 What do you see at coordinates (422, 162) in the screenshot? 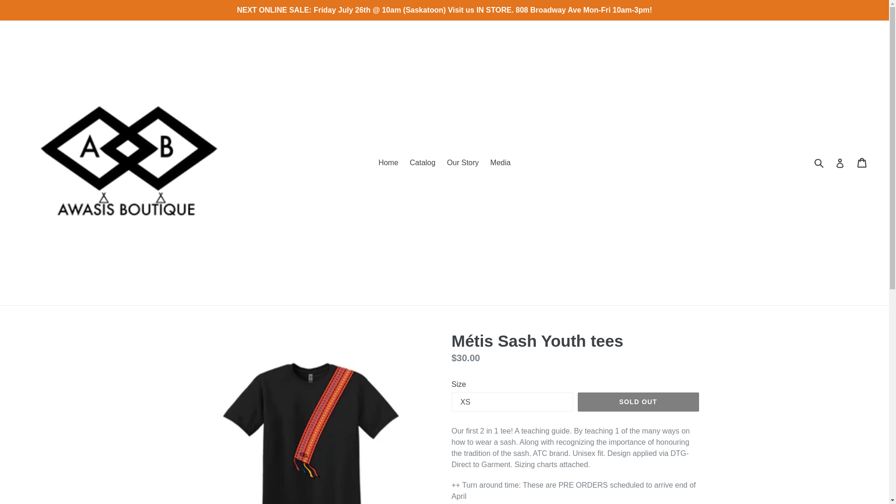
I see `Catalog` at bounding box center [422, 162].